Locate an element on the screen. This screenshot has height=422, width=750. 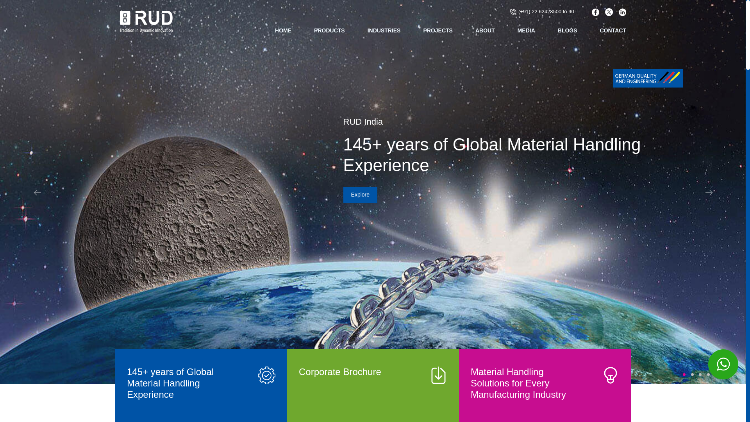
PRODUCTS is located at coordinates (330, 34).